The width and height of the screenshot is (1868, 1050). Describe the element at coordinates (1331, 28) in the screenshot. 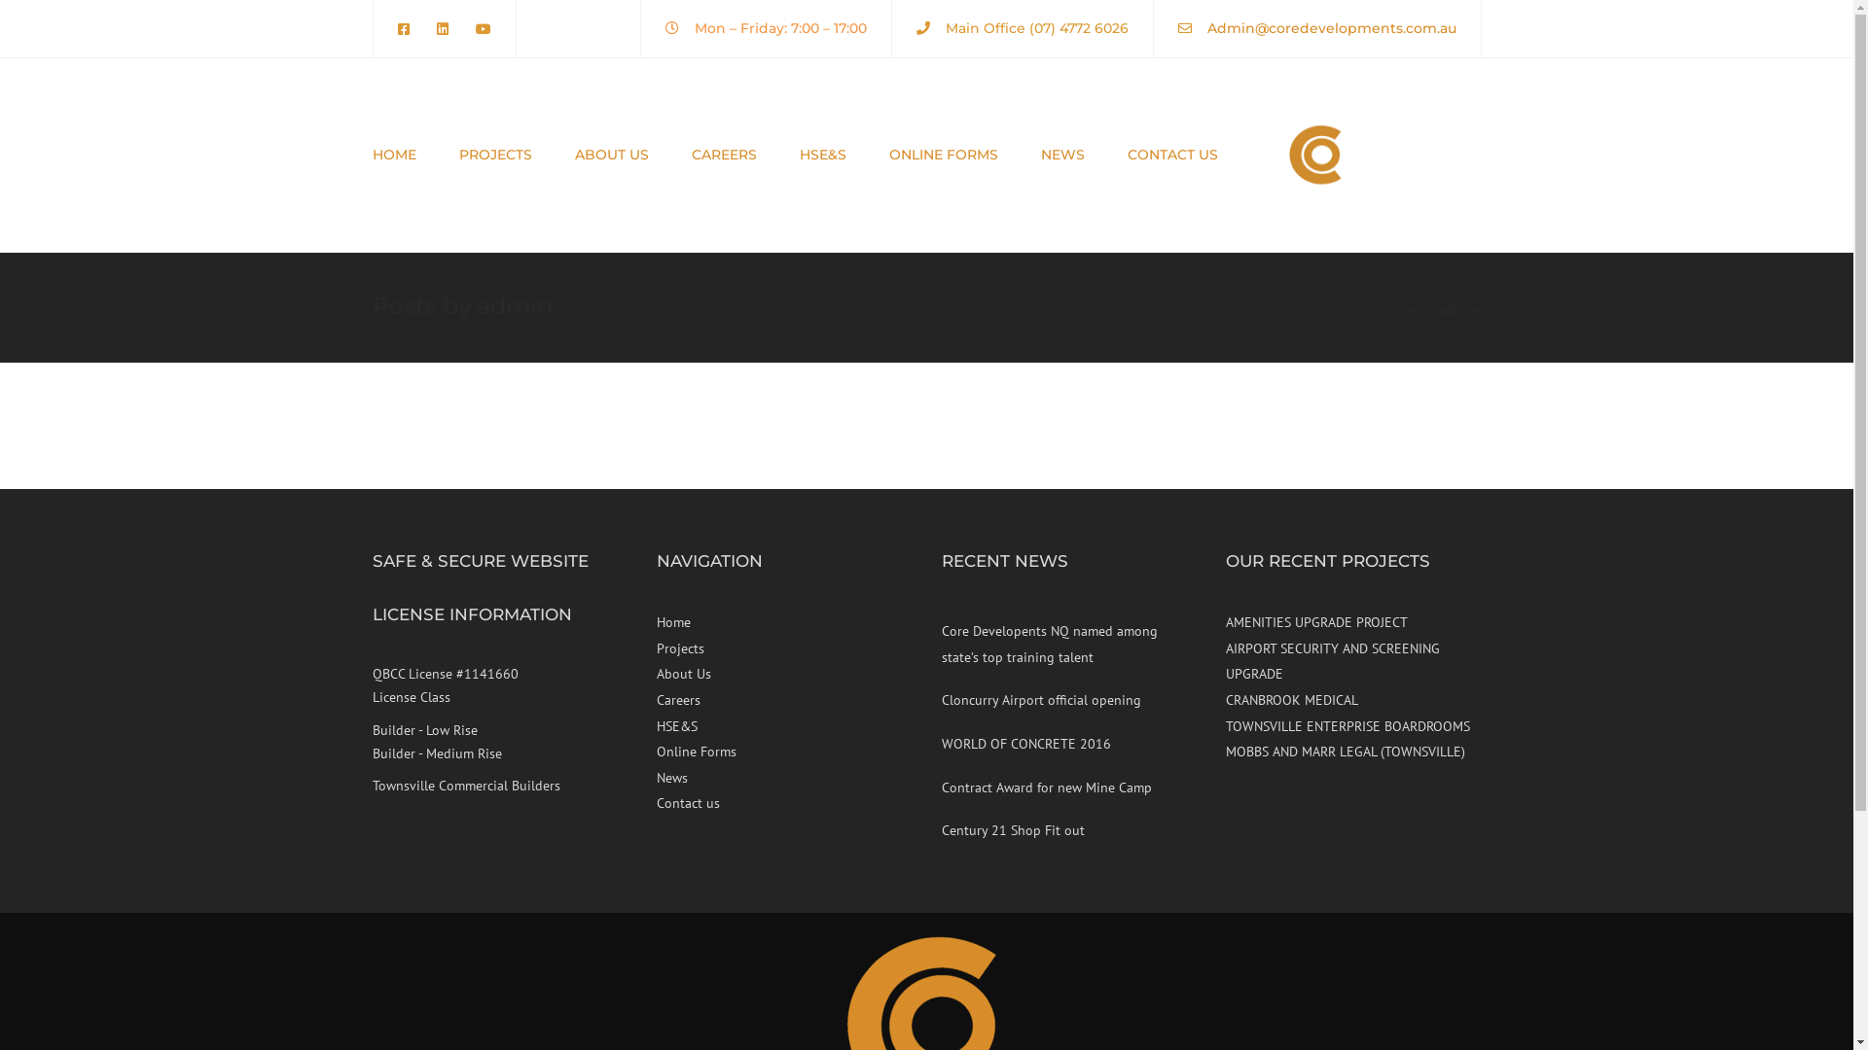

I see `Admin@coredevelopments.com.au` at that location.